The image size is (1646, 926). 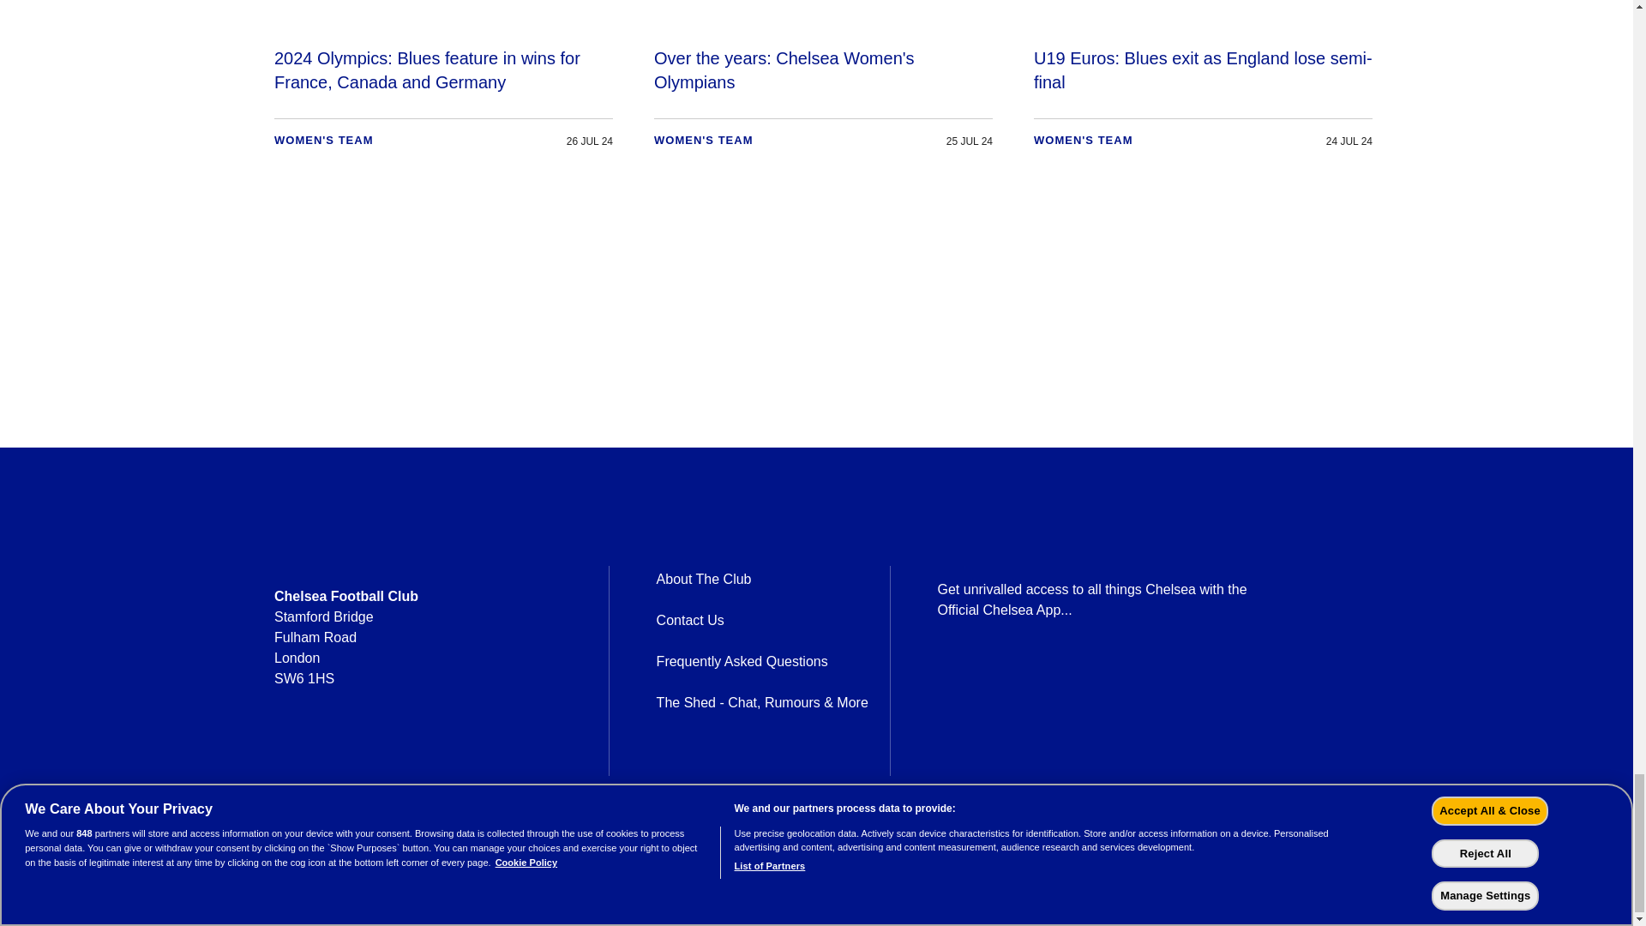 I want to click on Over the years: Chelsea Women's Olympians, so click(x=823, y=81).